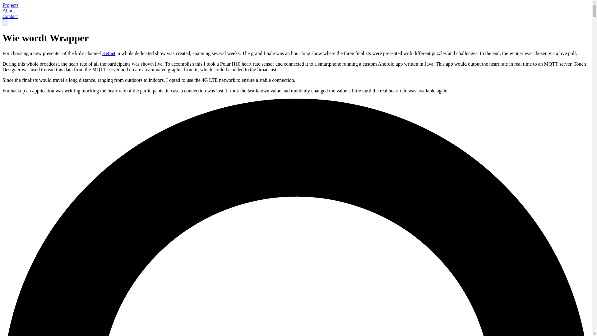  I want to click on Contact, so click(10, 16).